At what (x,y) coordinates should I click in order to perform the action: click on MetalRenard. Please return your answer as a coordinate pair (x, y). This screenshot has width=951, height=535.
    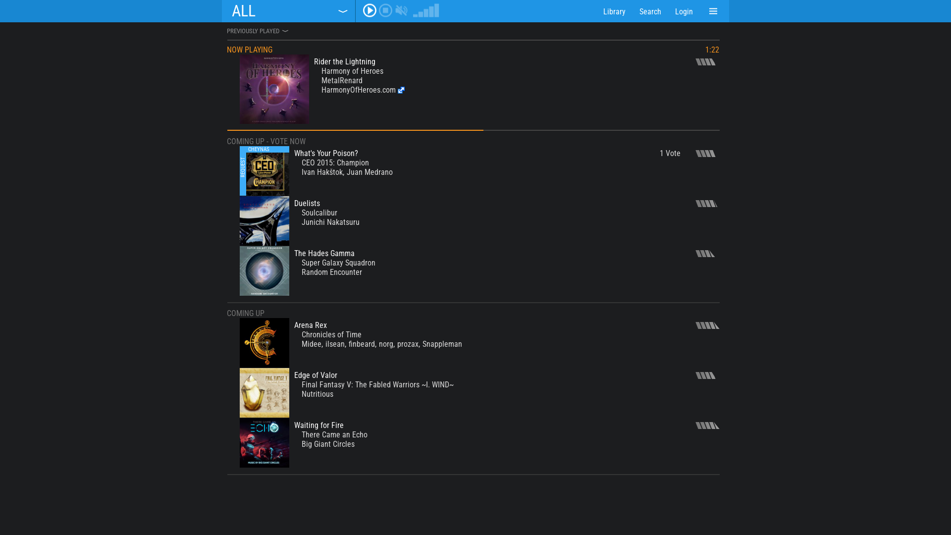
    Looking at the image, I should click on (342, 80).